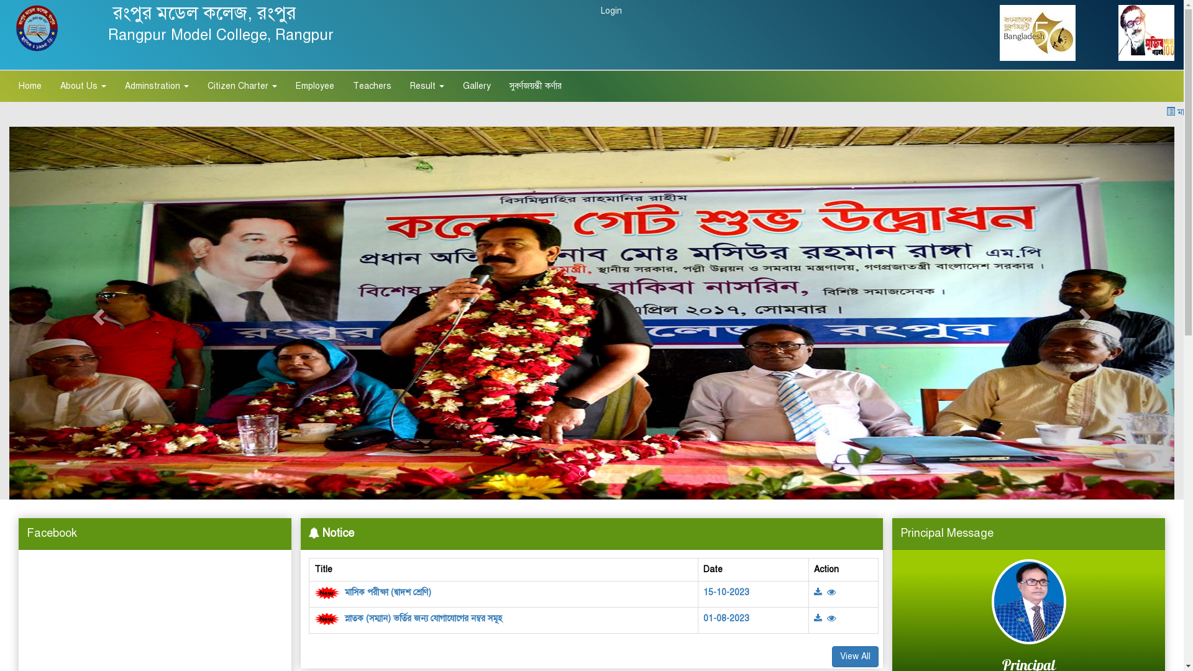 The width and height of the screenshot is (1193, 671). What do you see at coordinates (831, 593) in the screenshot?
I see `ImageName` at bounding box center [831, 593].